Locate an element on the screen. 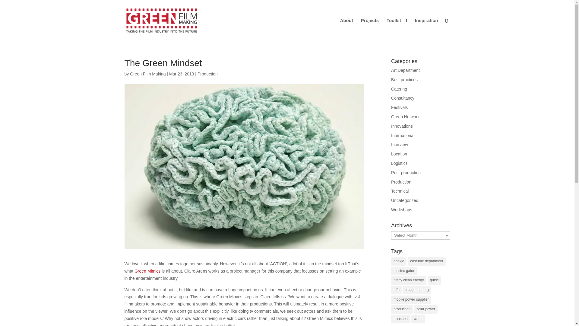 The height and width of the screenshot is (326, 579). About is located at coordinates (347, 30).